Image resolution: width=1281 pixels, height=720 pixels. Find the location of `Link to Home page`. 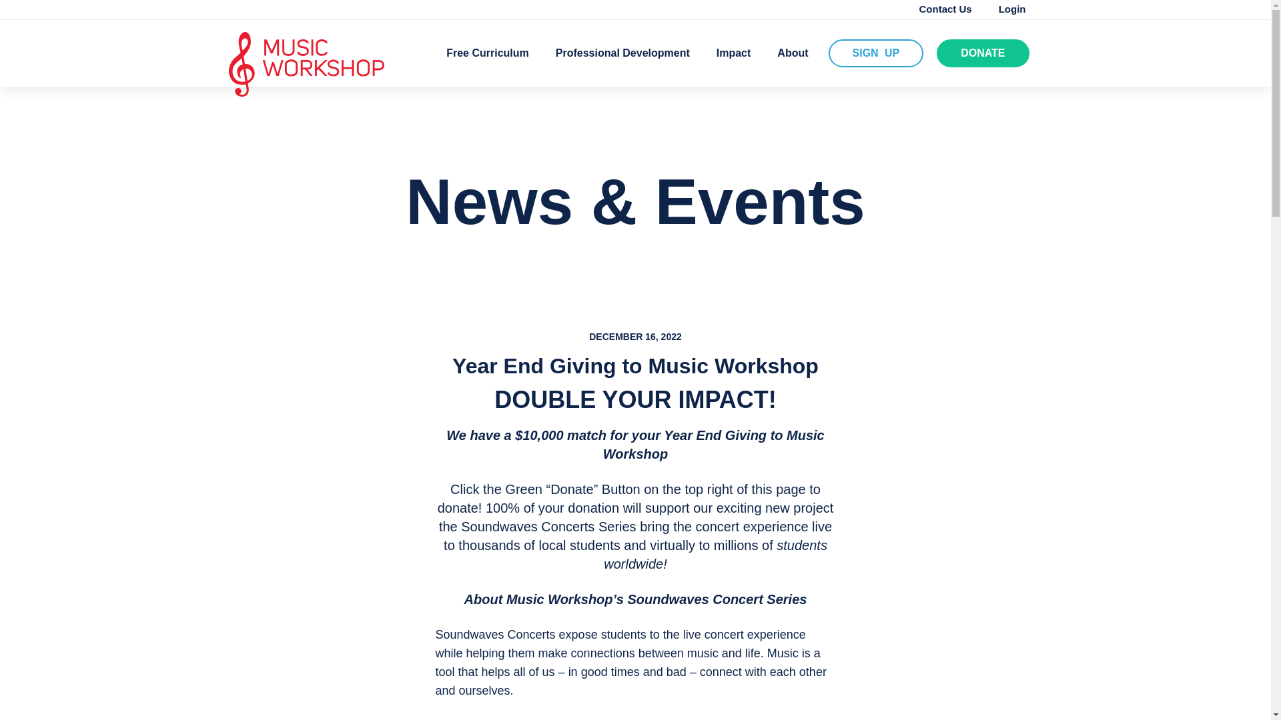

Link to Home page is located at coordinates (306, 64).